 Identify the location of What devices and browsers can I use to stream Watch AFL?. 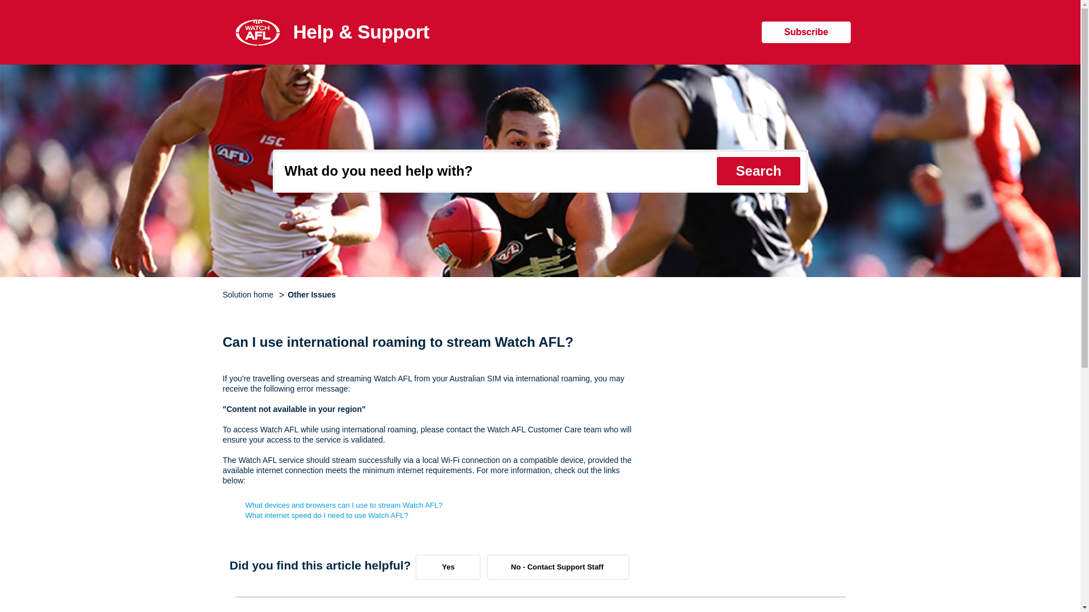
(344, 505).